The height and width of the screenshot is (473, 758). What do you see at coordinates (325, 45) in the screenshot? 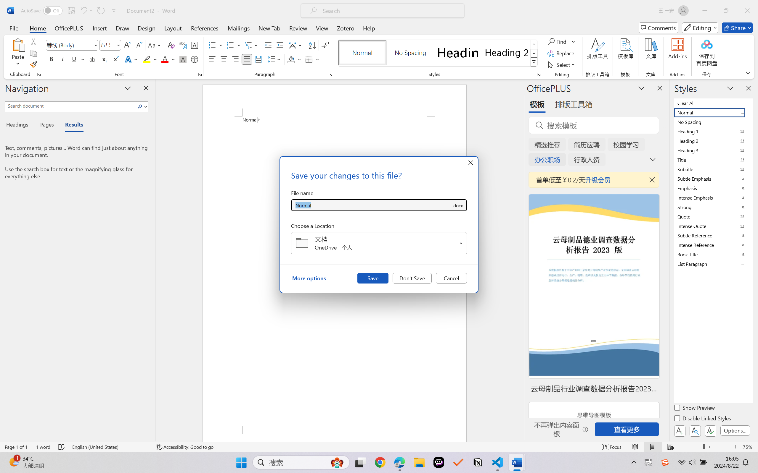
I see `Show/Hide Editing Marks` at bounding box center [325, 45].